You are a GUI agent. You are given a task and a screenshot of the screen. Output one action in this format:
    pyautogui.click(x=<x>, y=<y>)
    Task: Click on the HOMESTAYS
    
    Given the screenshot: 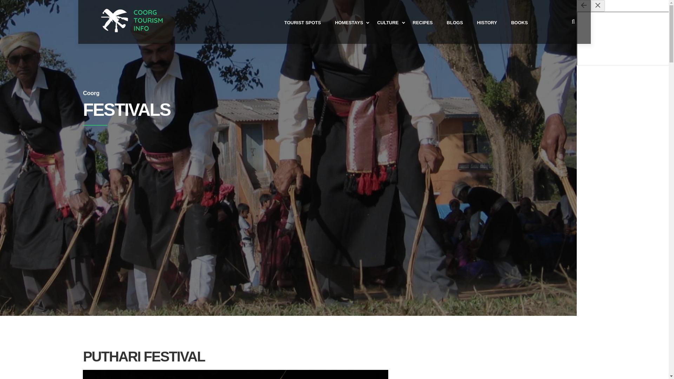 What is the action you would take?
    pyautogui.click(x=349, y=22)
    